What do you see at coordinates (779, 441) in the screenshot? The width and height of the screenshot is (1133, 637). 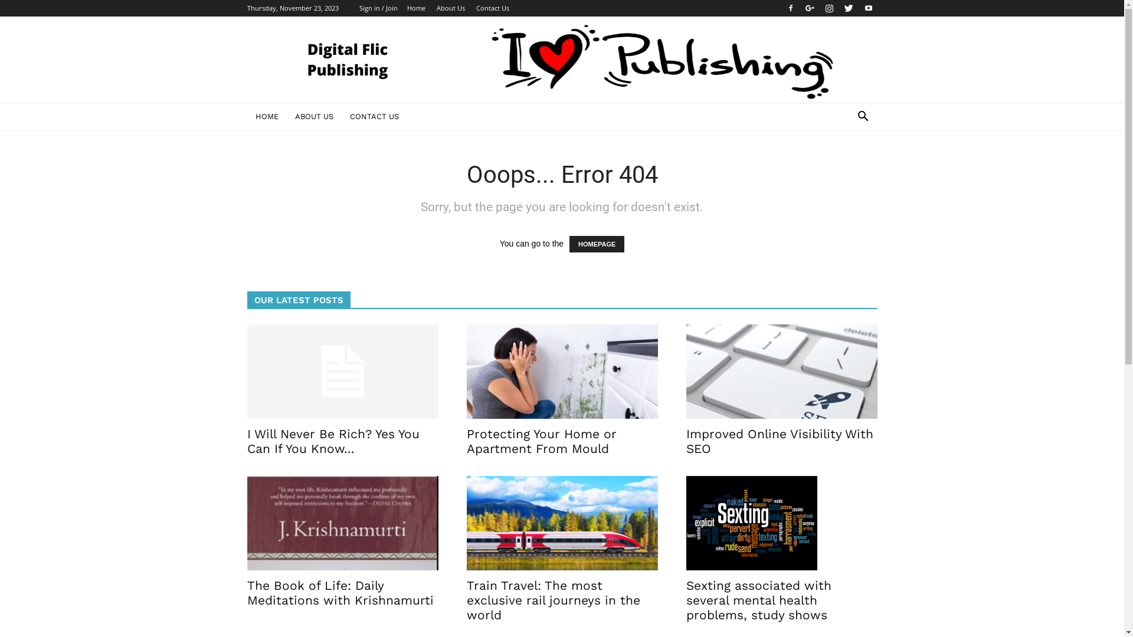 I see `Improved Online Visibility With SEO` at bounding box center [779, 441].